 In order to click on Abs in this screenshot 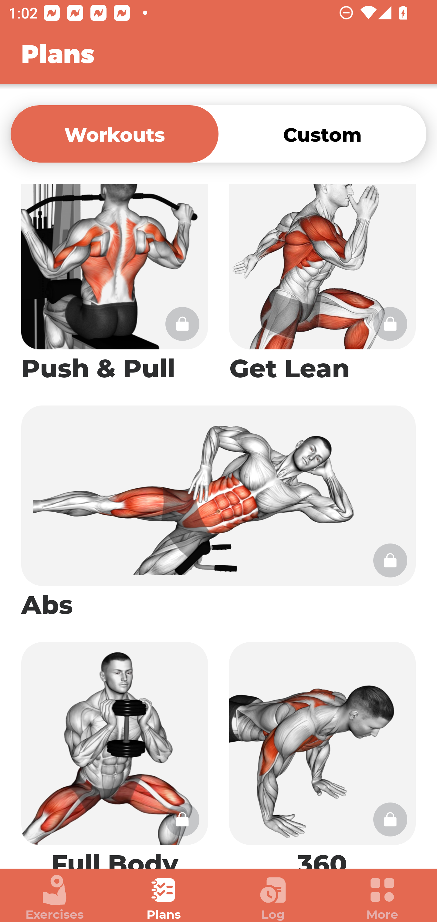, I will do `click(218, 513)`.